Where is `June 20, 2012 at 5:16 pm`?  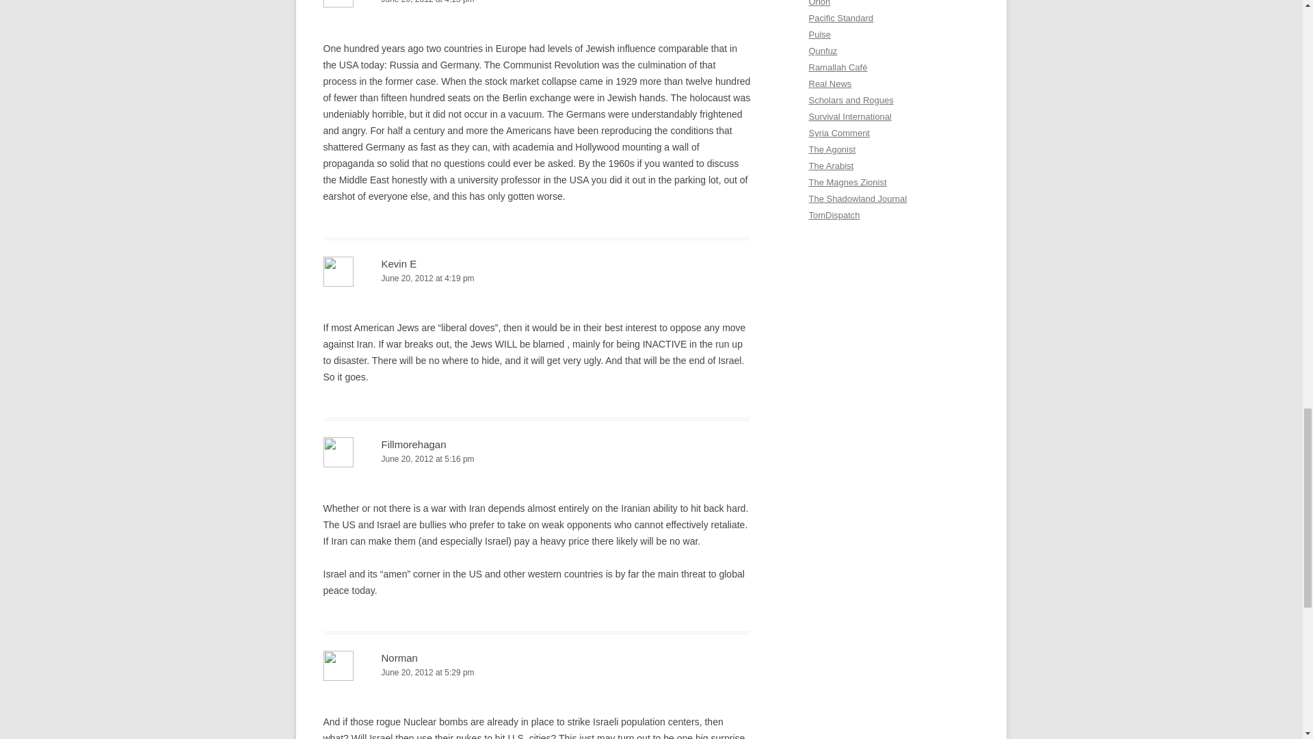 June 20, 2012 at 5:16 pm is located at coordinates (536, 458).